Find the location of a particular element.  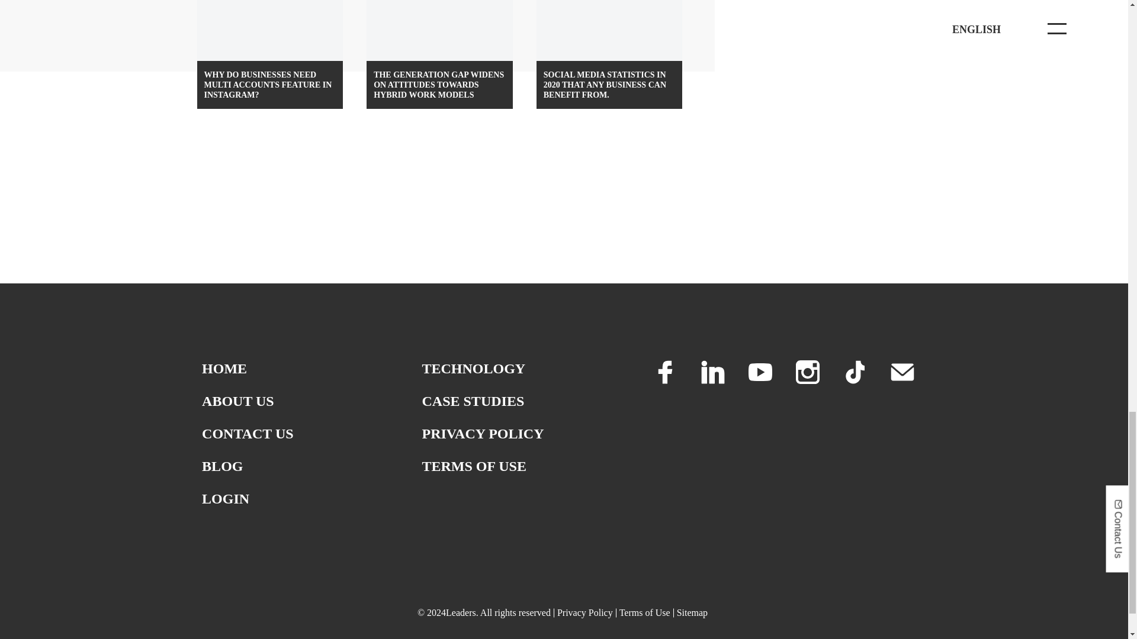

BLOG is located at coordinates (223, 466).